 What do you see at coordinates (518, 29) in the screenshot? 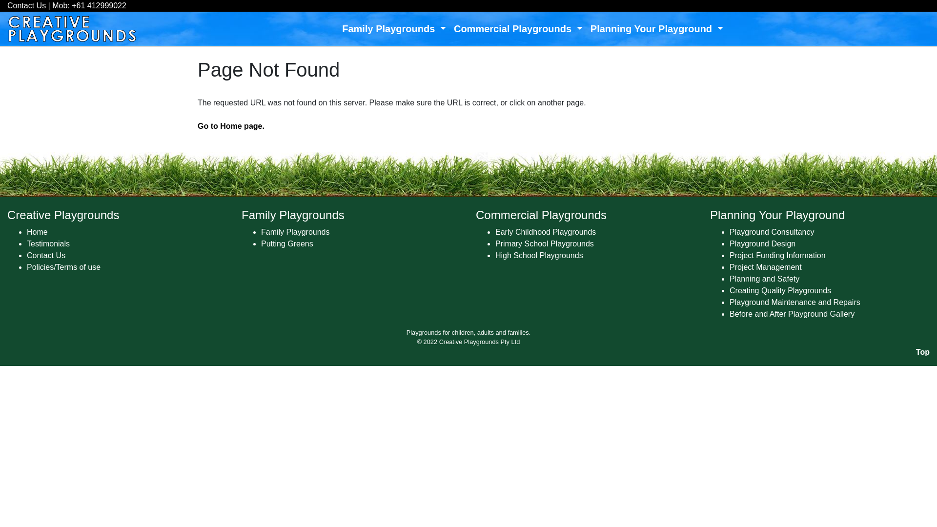
I see `Commercial Playgrounds` at bounding box center [518, 29].